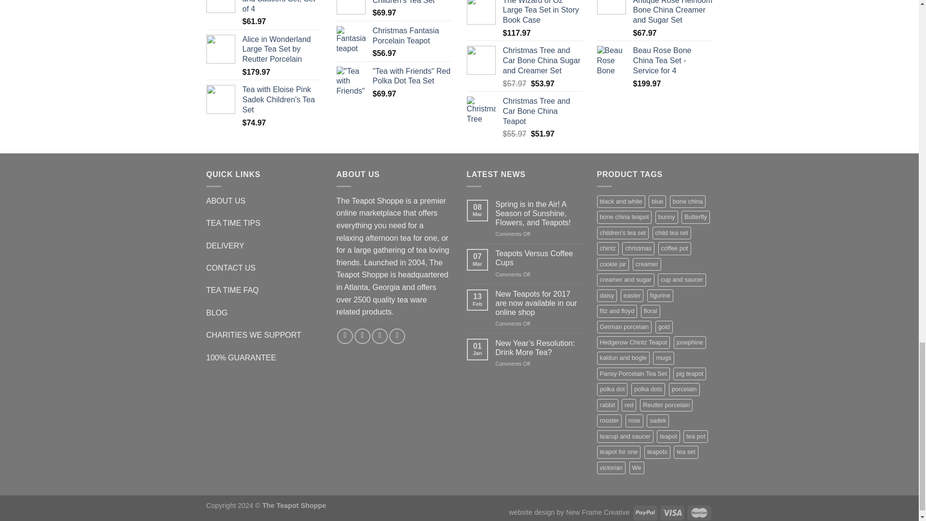 The height and width of the screenshot is (521, 926). What do you see at coordinates (397, 336) in the screenshot?
I see `Follow on Pinterest` at bounding box center [397, 336].